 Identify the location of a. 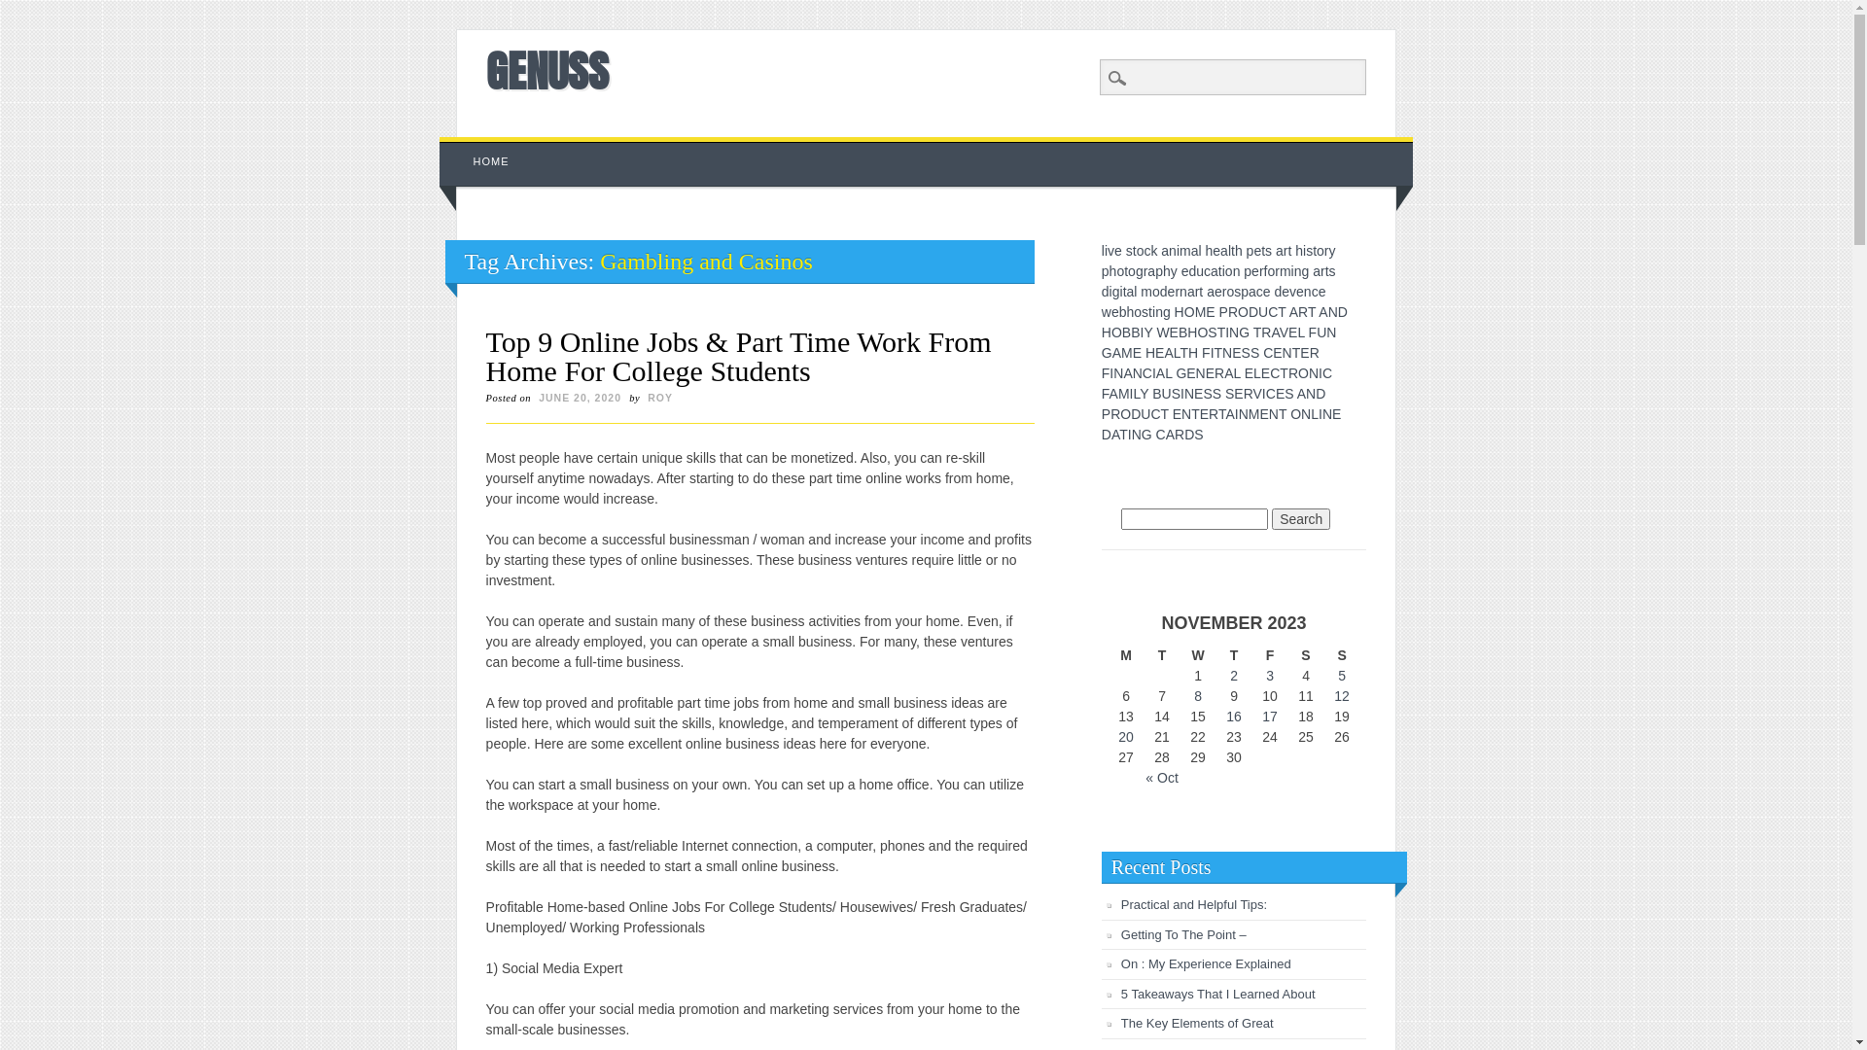
(1191, 292).